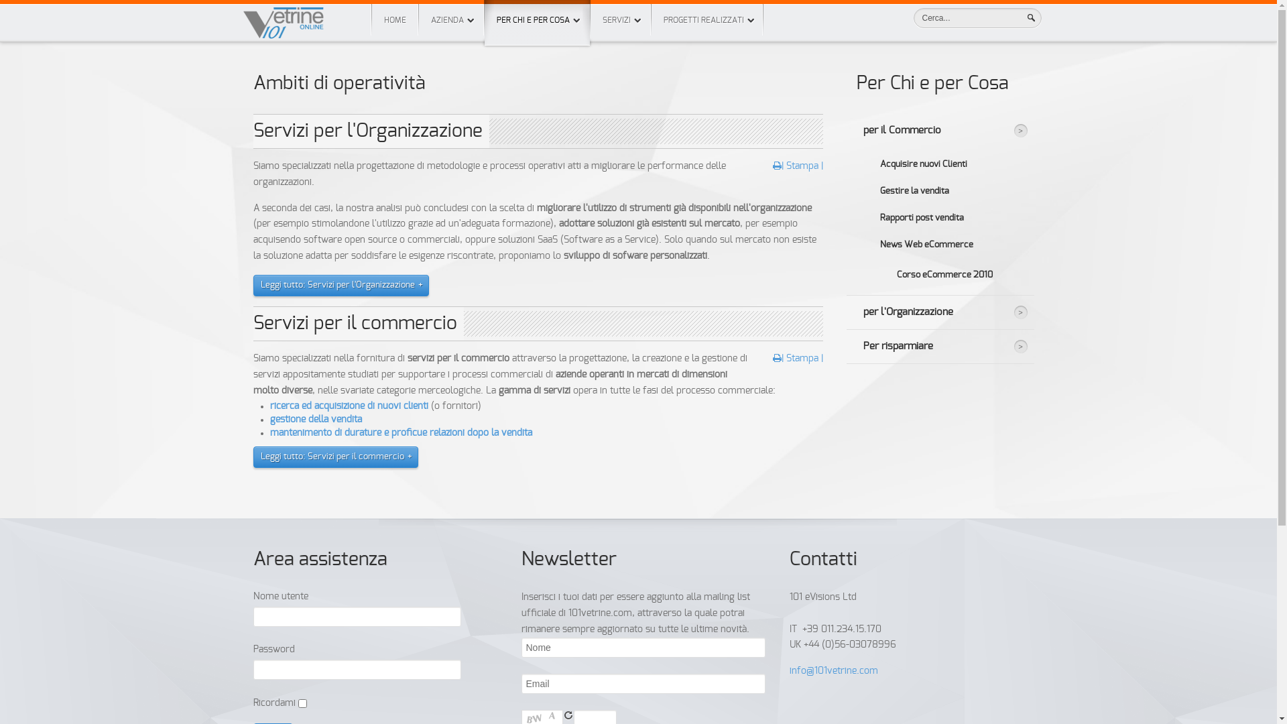 This screenshot has width=1287, height=724. I want to click on Leggi tutto: Servizi per l'Organizzazione, so click(337, 286).